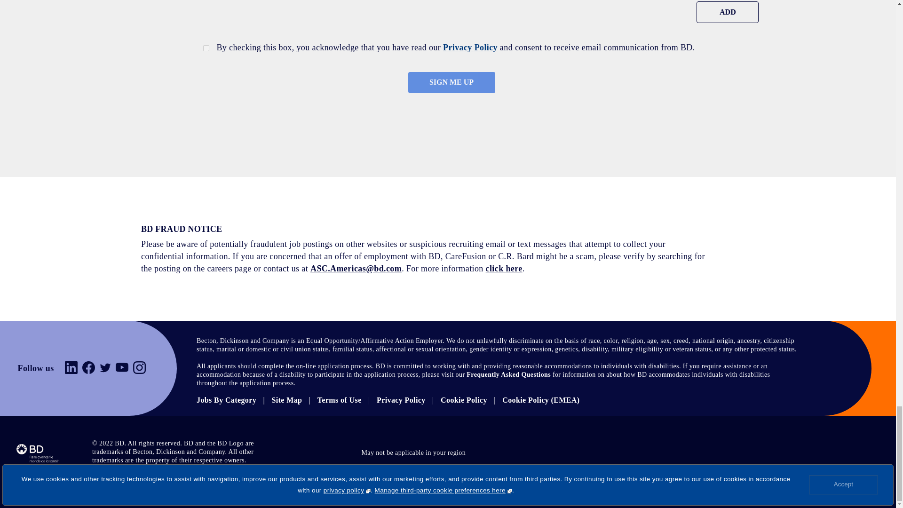 The height and width of the screenshot is (508, 903). What do you see at coordinates (340, 400) in the screenshot?
I see `go to our terms of use` at bounding box center [340, 400].